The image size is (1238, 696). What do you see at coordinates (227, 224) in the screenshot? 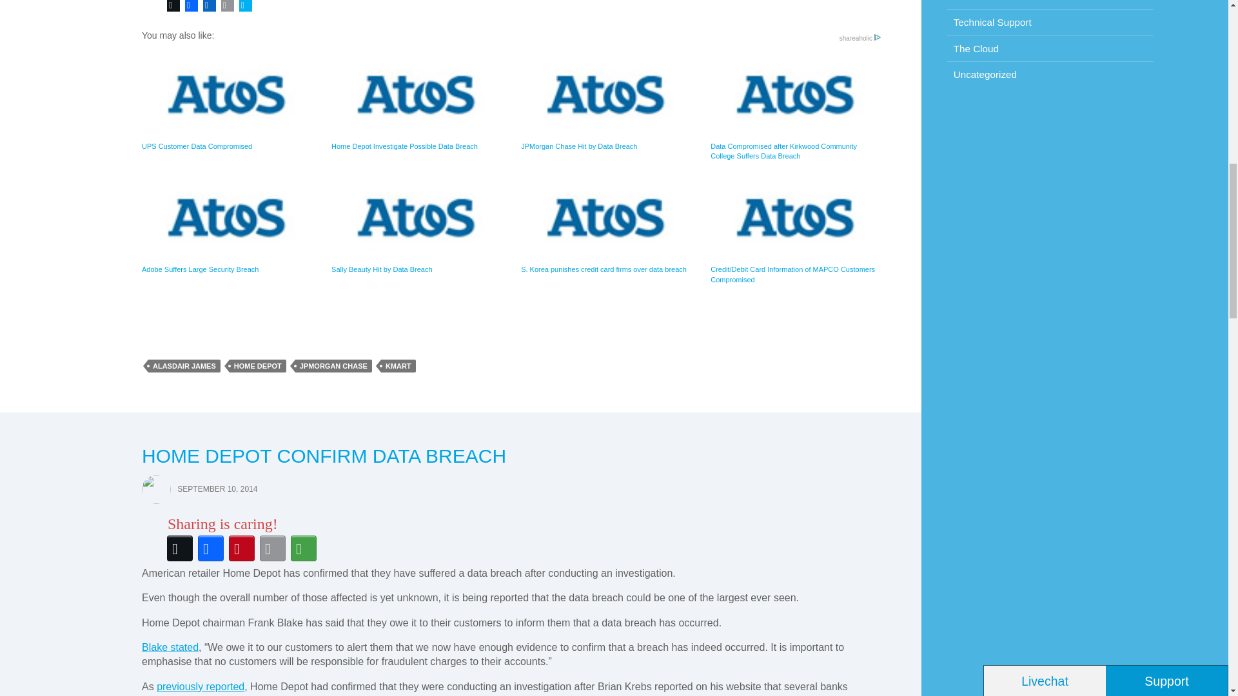
I see `Adobe Suffers Large Security Breach` at bounding box center [227, 224].